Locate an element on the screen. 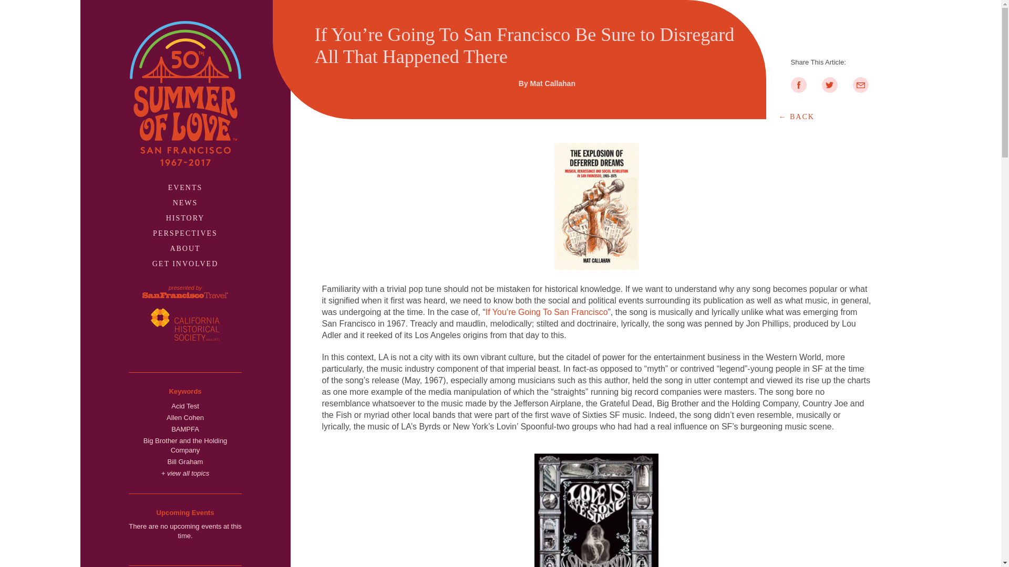 The height and width of the screenshot is (567, 1009). BAMPFA is located at coordinates (185, 429).